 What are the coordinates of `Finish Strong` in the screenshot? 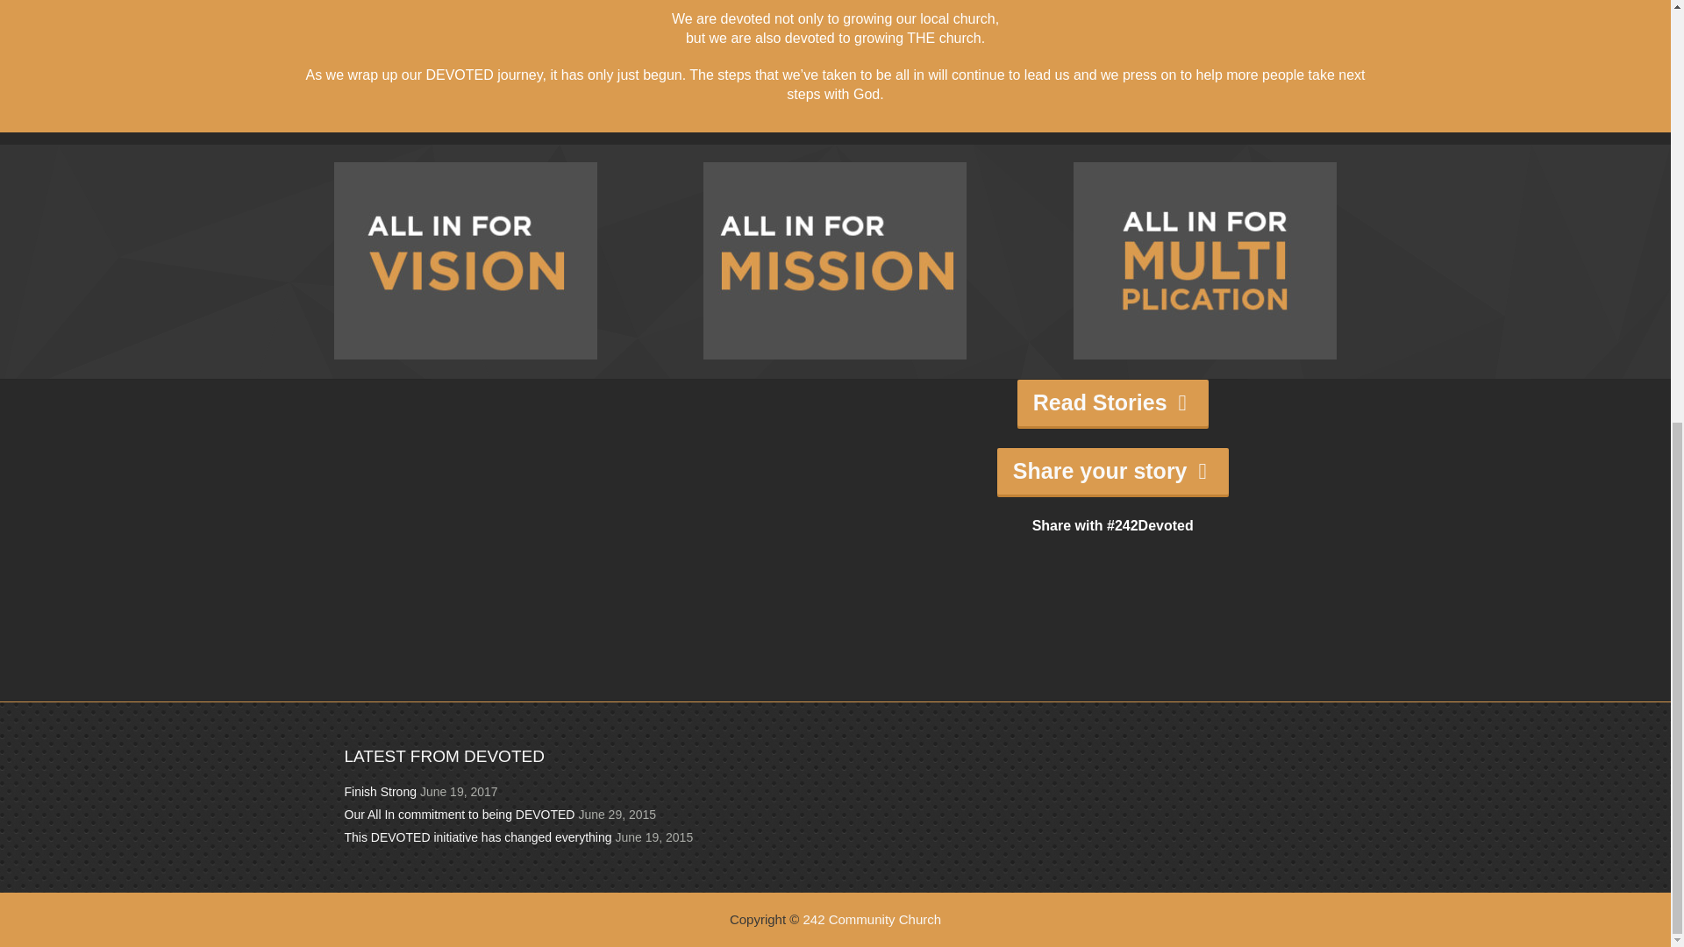 It's located at (379, 792).